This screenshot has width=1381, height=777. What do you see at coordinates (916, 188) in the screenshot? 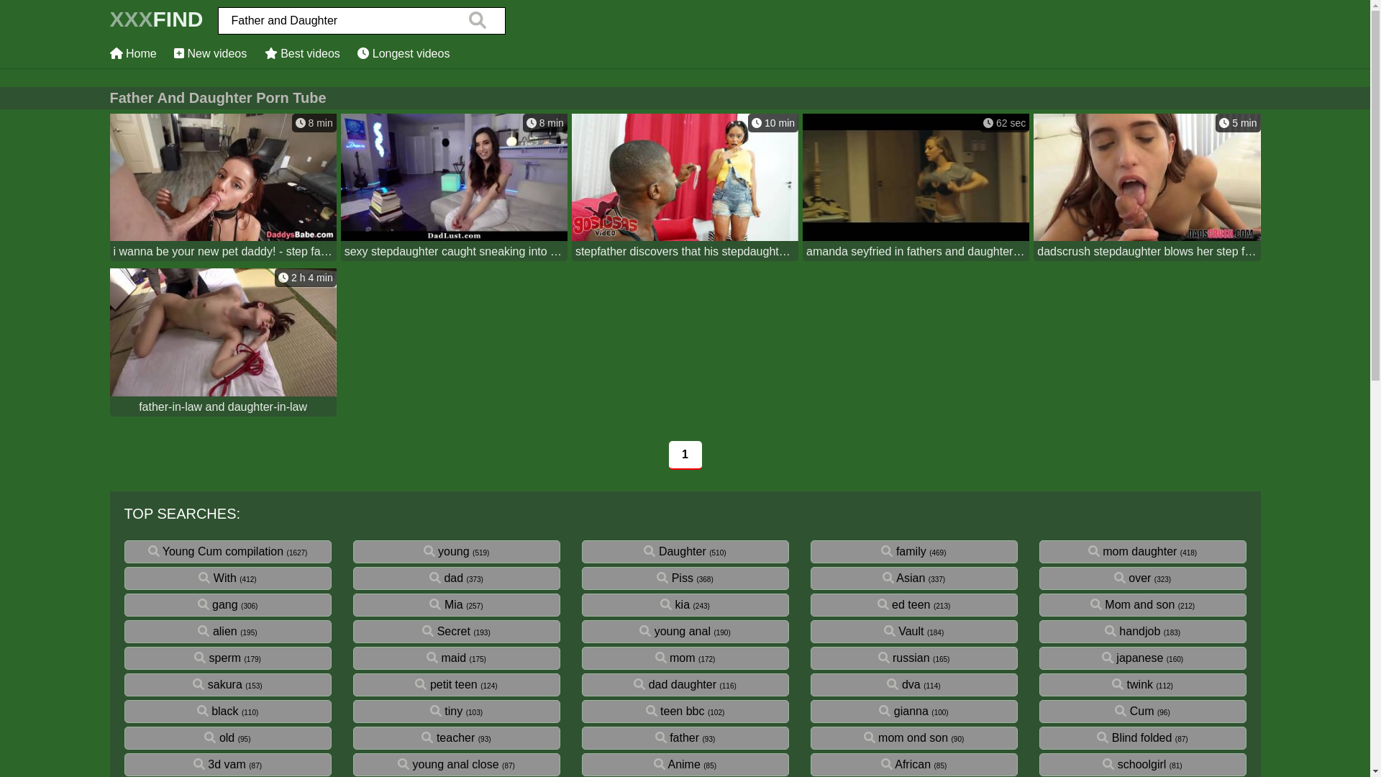
I see `62 sec
amanda seyfried in fathers and daughters 2015` at bounding box center [916, 188].